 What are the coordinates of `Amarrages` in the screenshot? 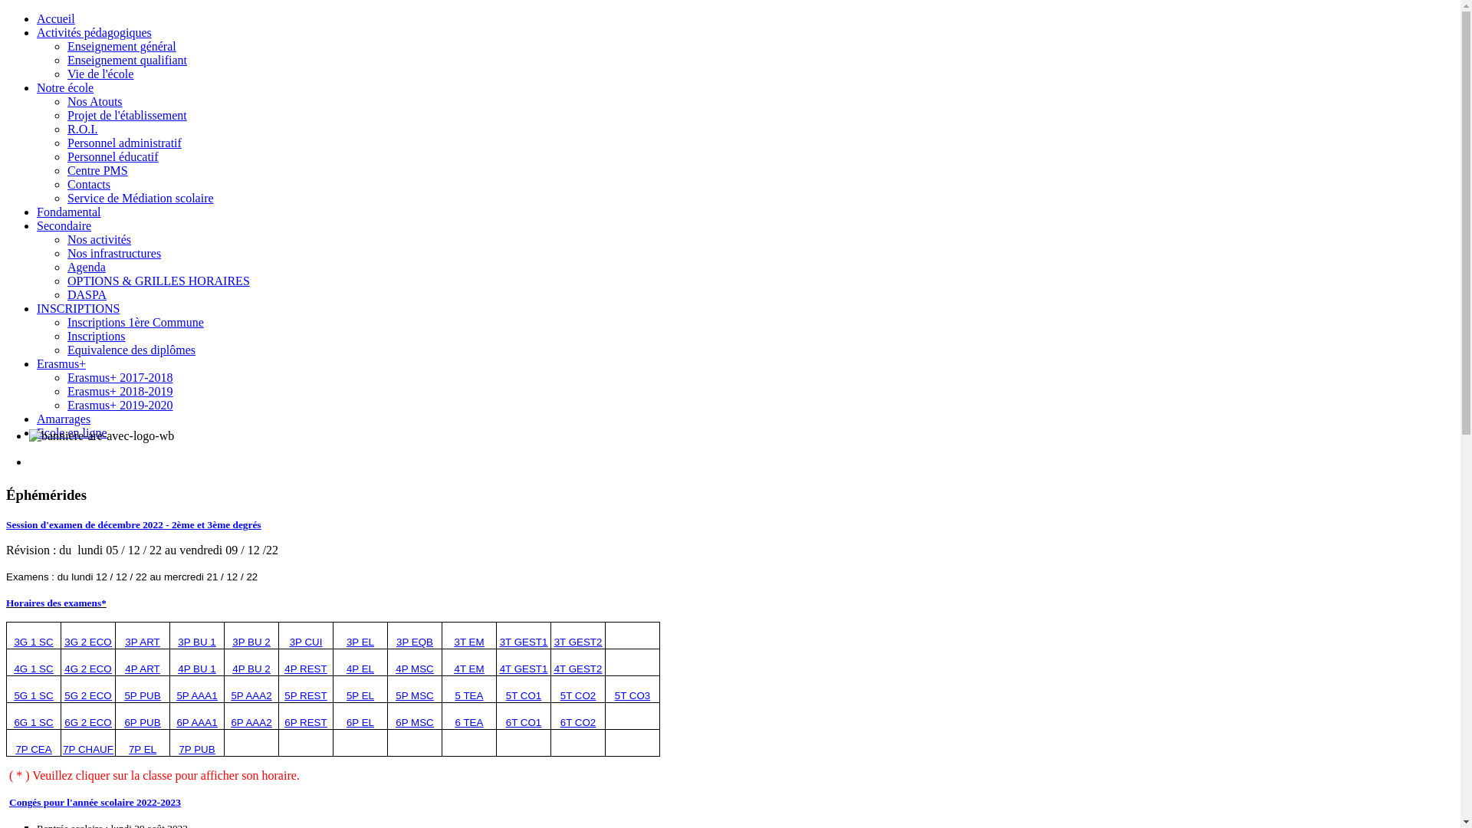 It's located at (64, 419).